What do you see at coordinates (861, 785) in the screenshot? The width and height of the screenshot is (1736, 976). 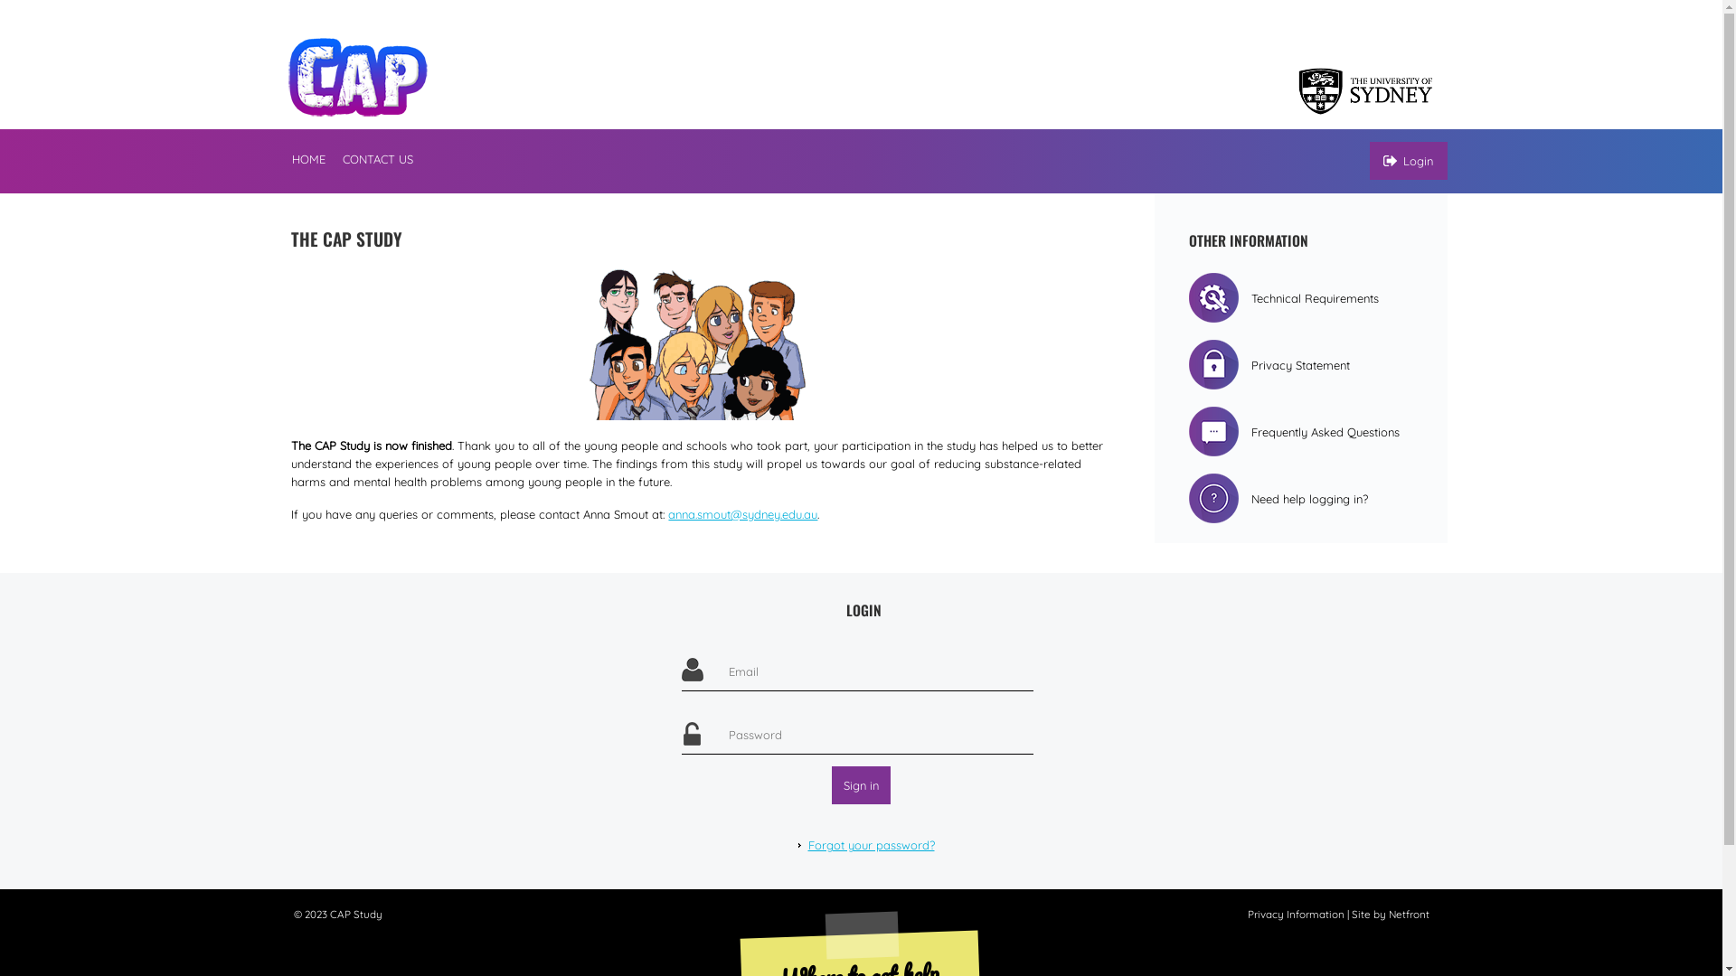 I see `Sign in` at bounding box center [861, 785].